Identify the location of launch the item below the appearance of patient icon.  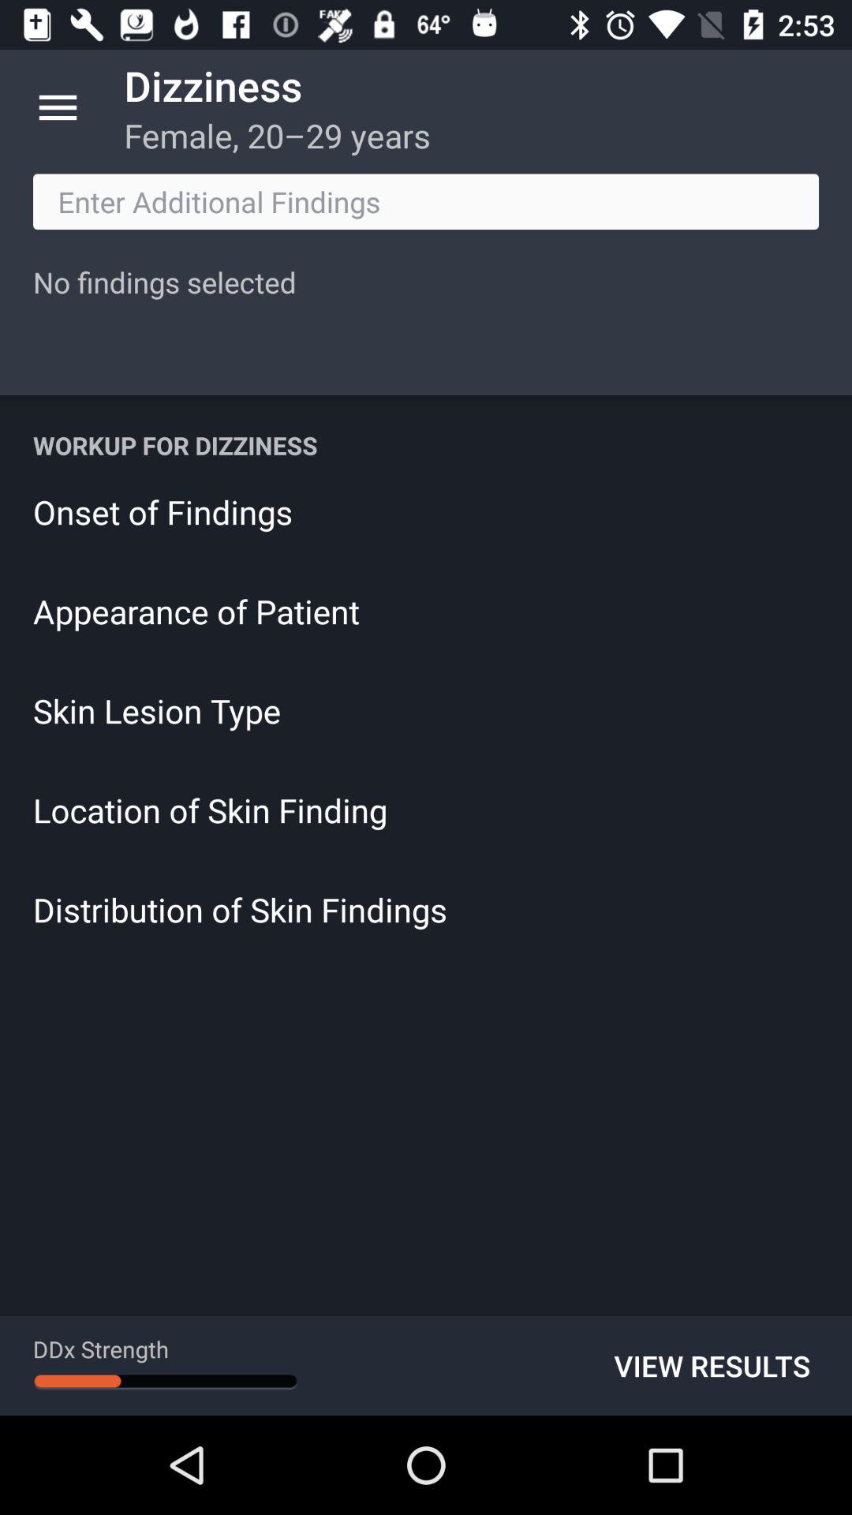
(426, 710).